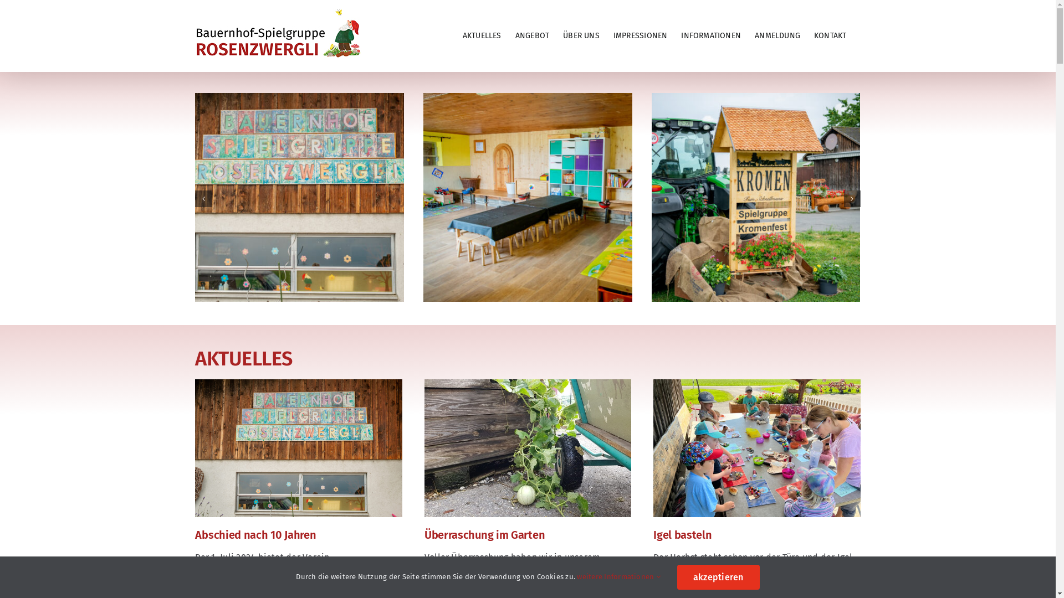 The width and height of the screenshot is (1064, 598). Describe the element at coordinates (532, 36) in the screenshot. I see `ANGEBOT` at that location.